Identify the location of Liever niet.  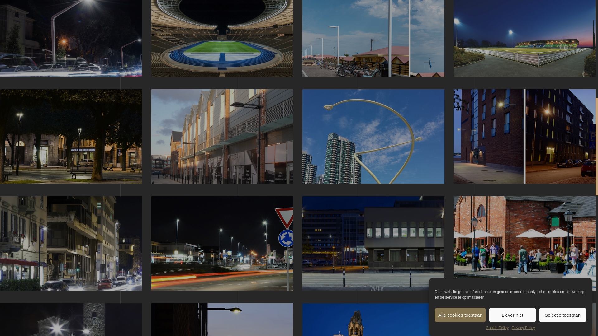
(512, 55).